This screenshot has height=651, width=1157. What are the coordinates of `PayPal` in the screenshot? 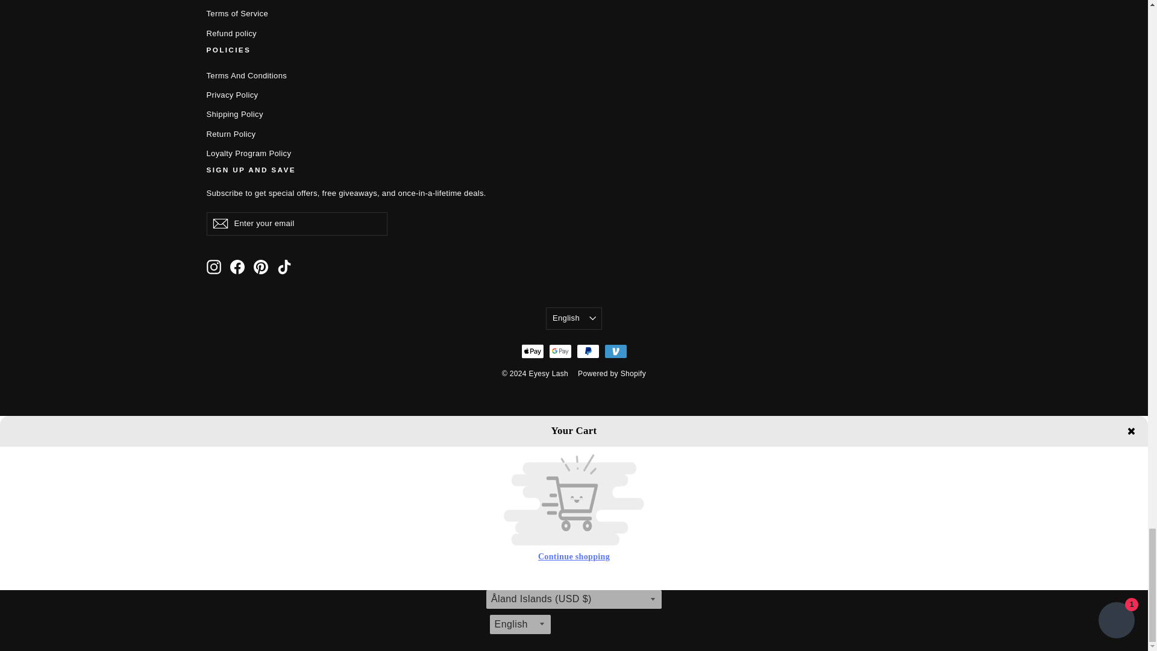 It's located at (588, 351).